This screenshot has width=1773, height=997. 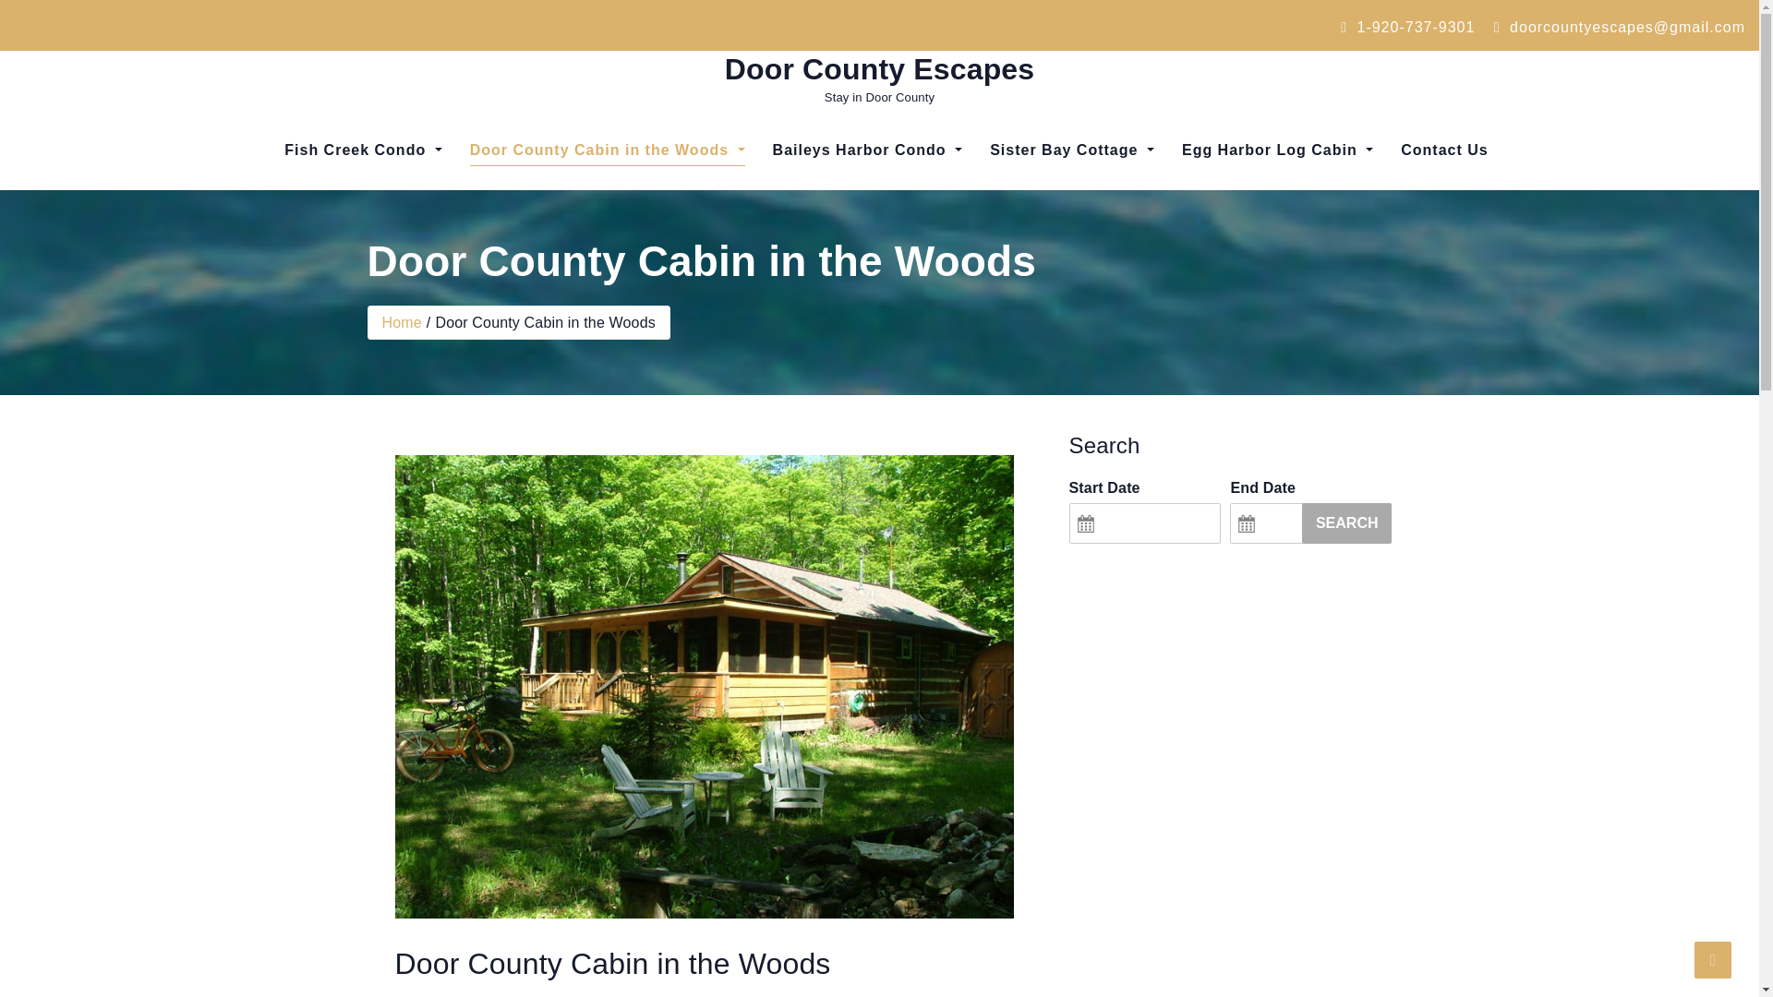 What do you see at coordinates (867, 222) in the screenshot?
I see `Things to Do in Door County` at bounding box center [867, 222].